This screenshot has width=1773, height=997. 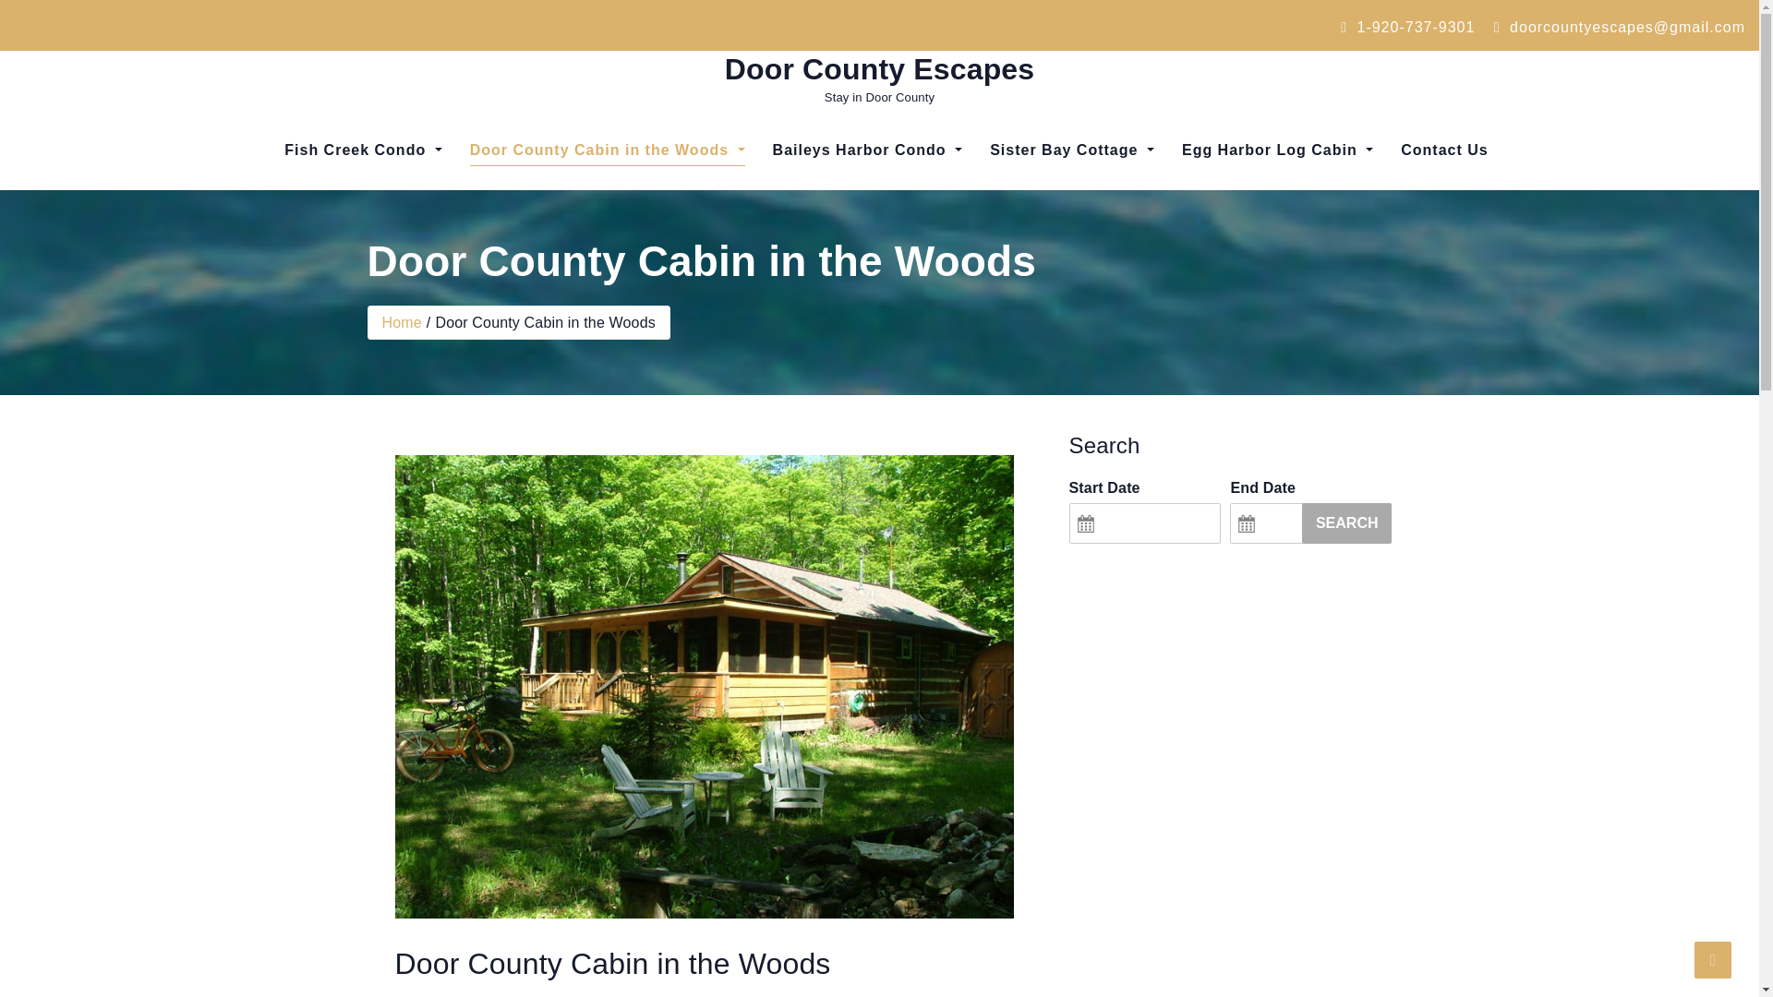 What do you see at coordinates (867, 222) in the screenshot?
I see `Things to Do in Door County` at bounding box center [867, 222].